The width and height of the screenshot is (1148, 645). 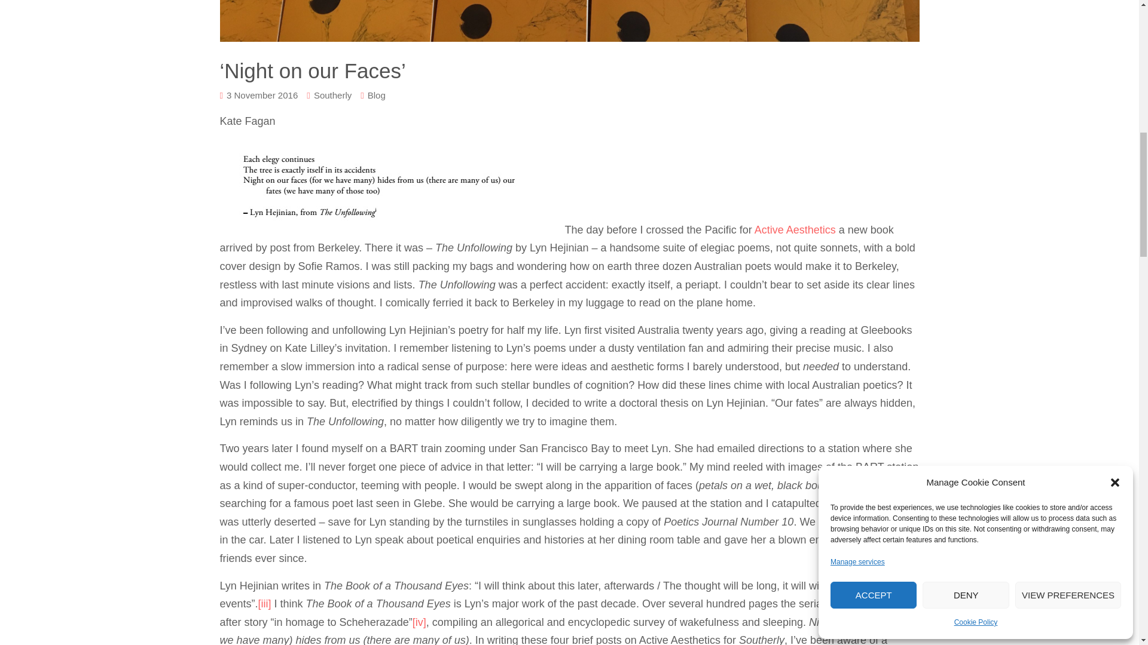 What do you see at coordinates (377, 94) in the screenshot?
I see `Blog` at bounding box center [377, 94].